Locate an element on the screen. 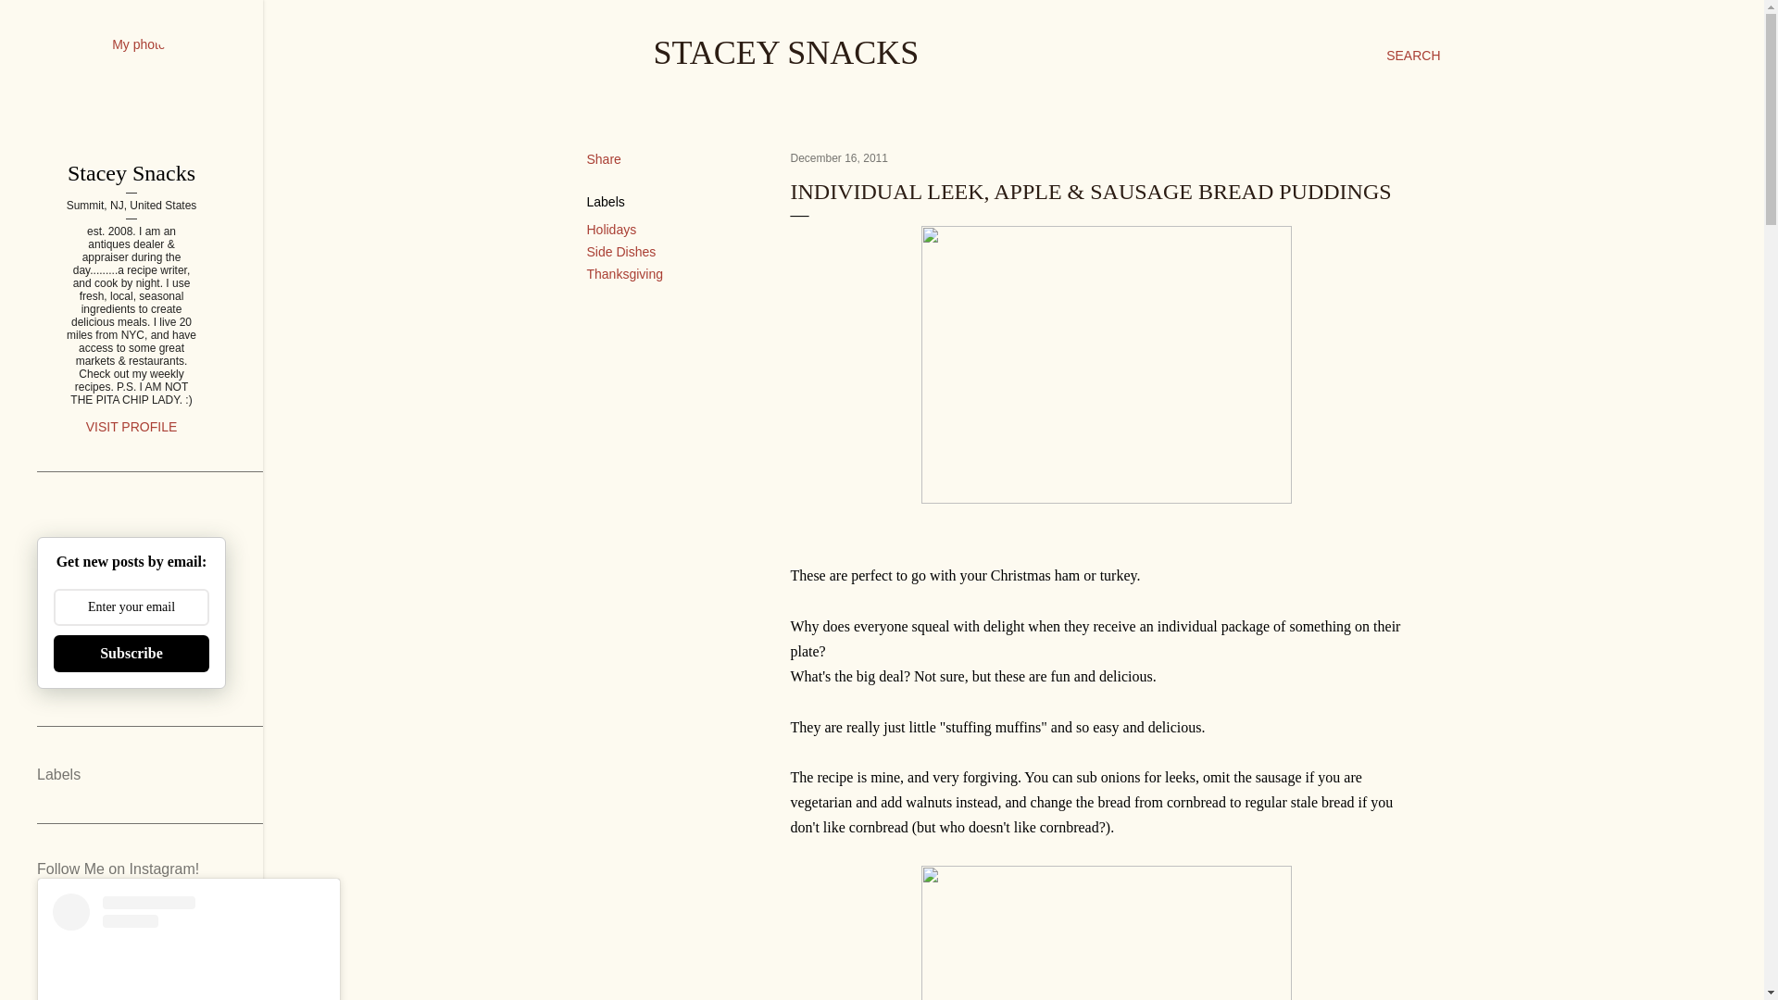  Side Dishes is located at coordinates (620, 251).